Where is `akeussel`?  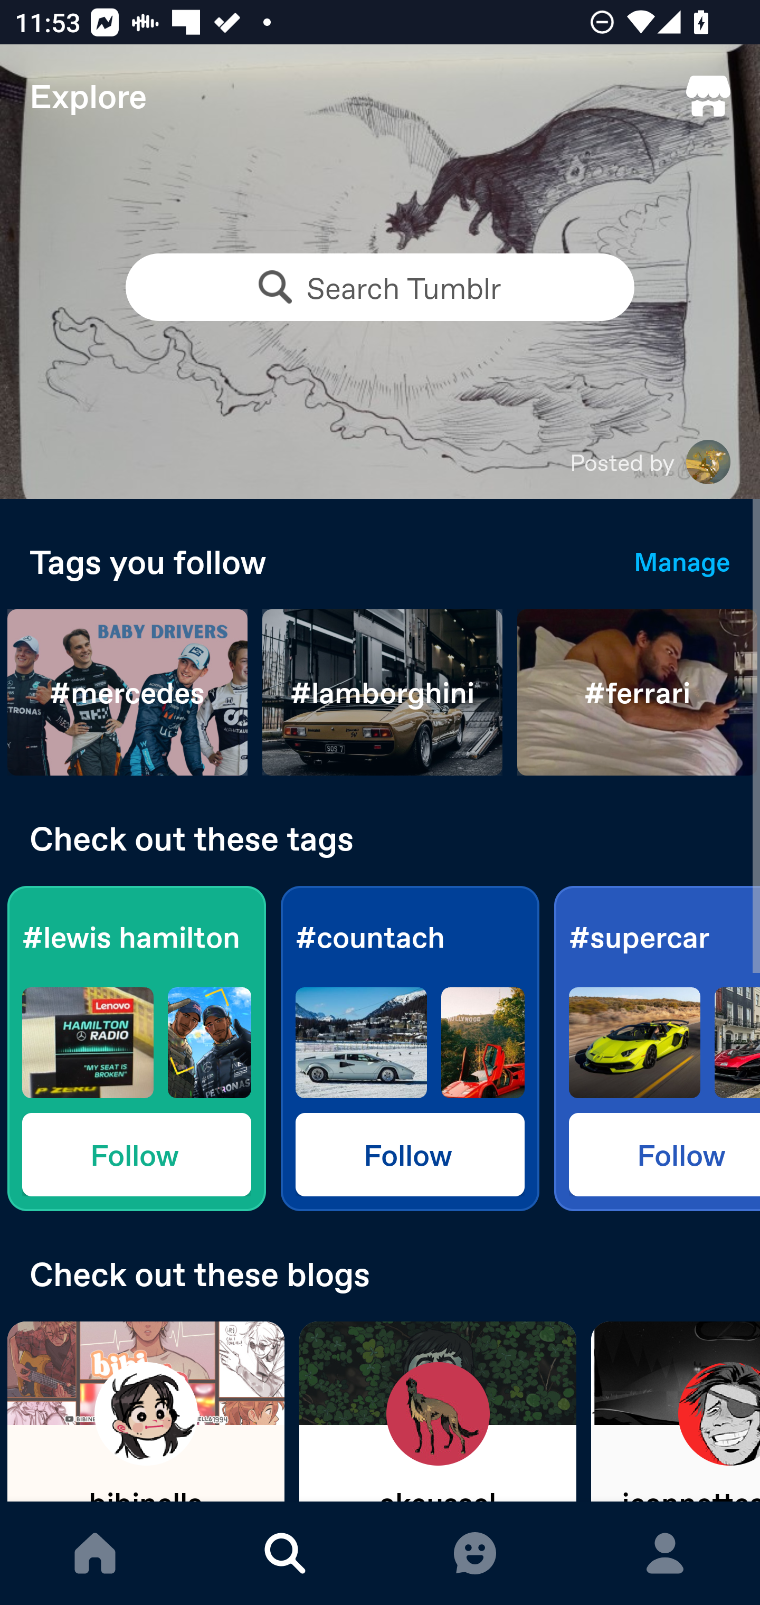 akeussel is located at coordinates (438, 1411).